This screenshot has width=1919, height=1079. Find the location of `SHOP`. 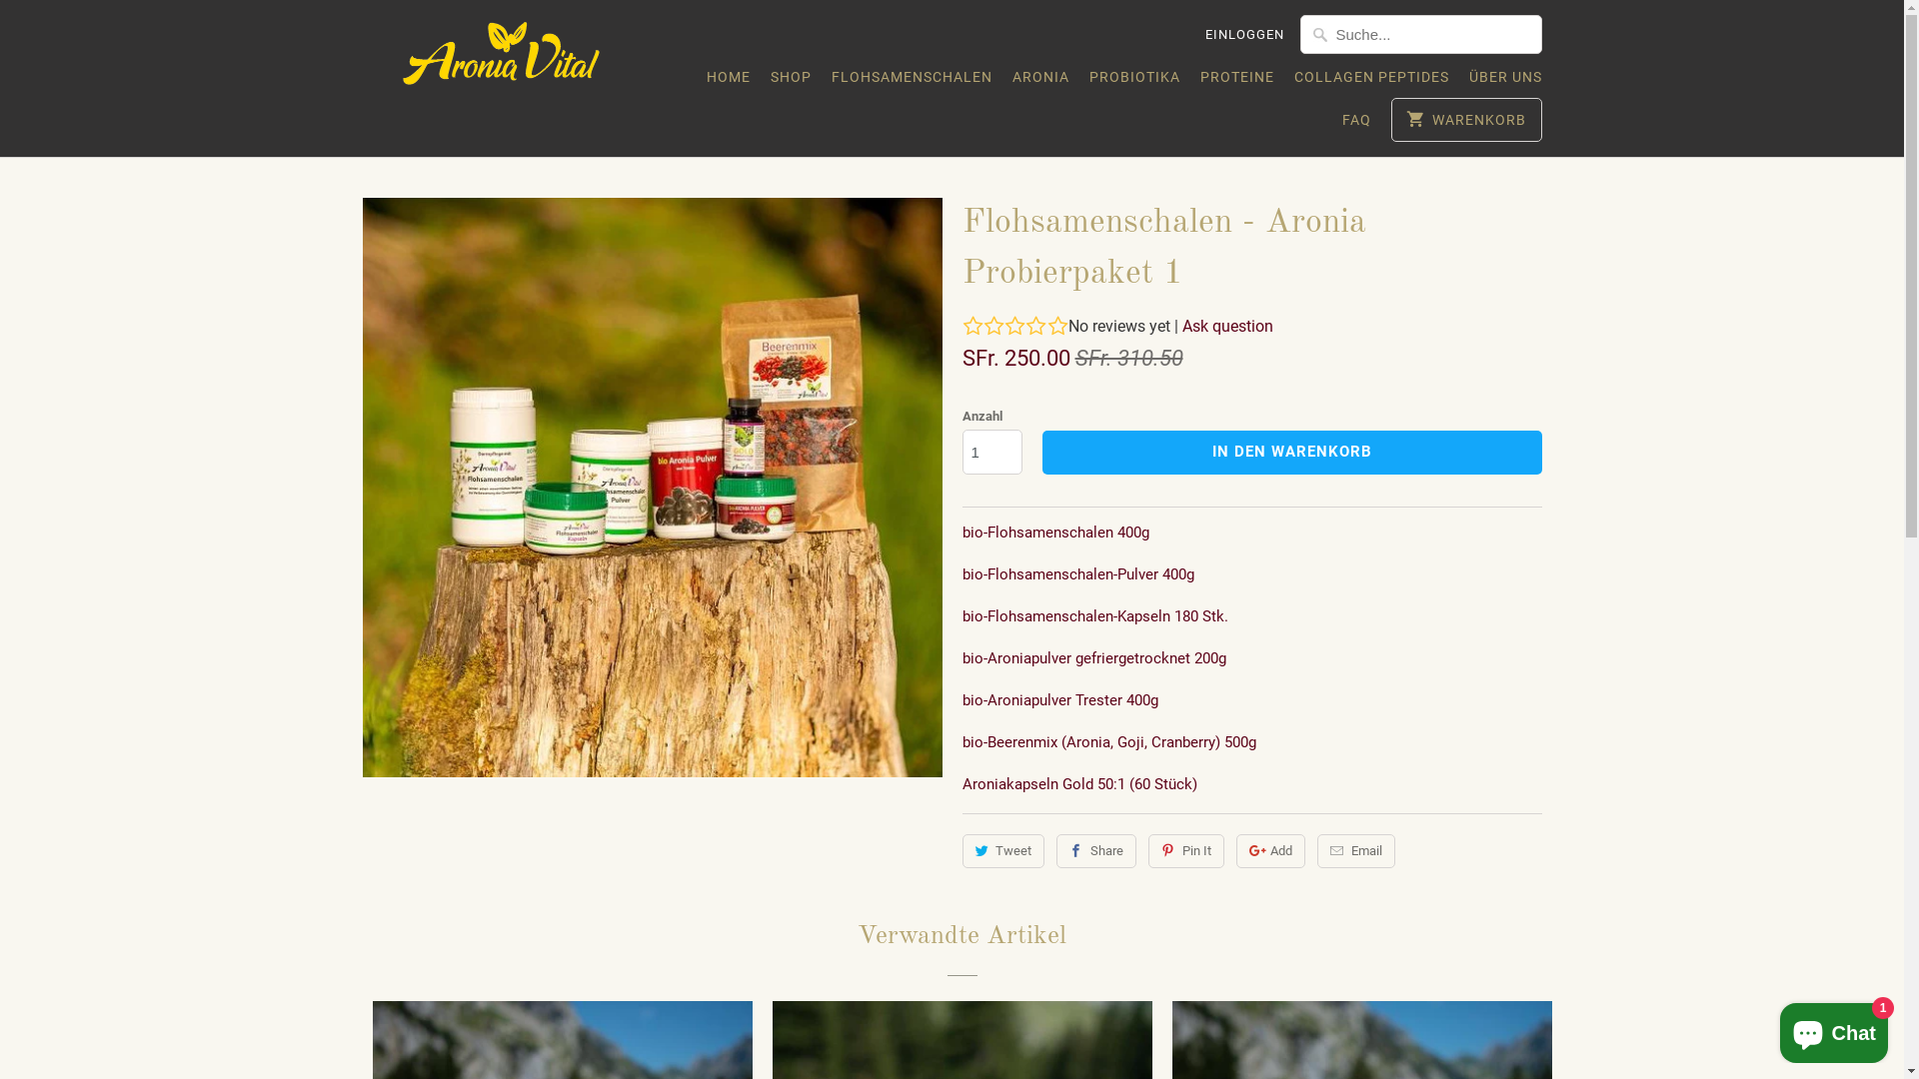

SHOP is located at coordinates (790, 82).